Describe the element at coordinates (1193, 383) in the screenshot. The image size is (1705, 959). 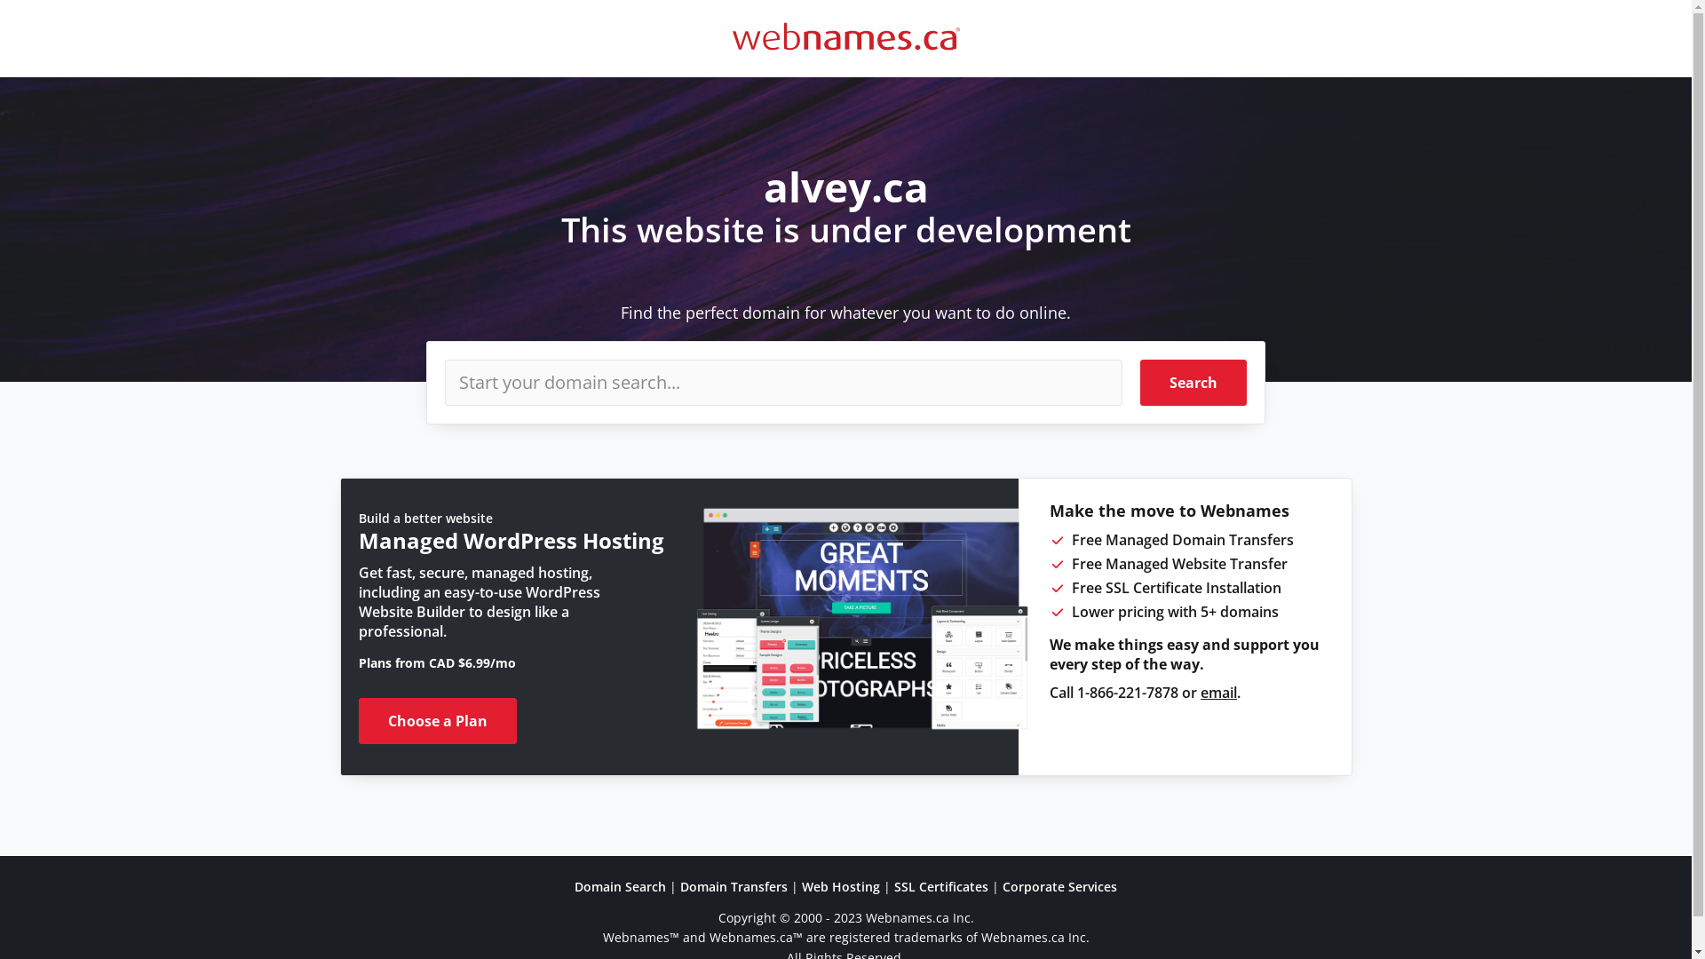
I see `Search` at that location.